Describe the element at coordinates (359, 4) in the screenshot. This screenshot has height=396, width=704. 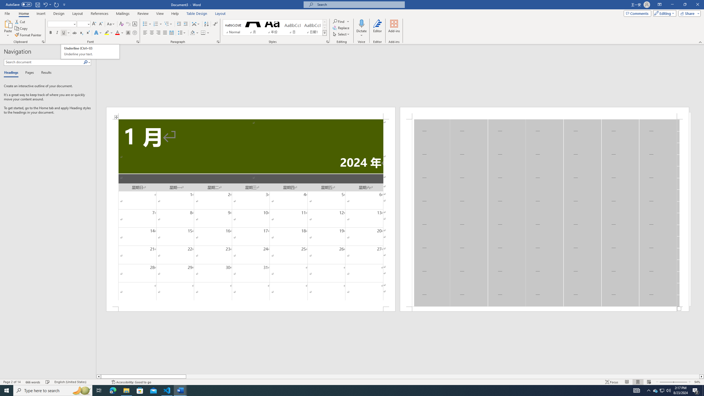
I see `Microsoft search` at that location.